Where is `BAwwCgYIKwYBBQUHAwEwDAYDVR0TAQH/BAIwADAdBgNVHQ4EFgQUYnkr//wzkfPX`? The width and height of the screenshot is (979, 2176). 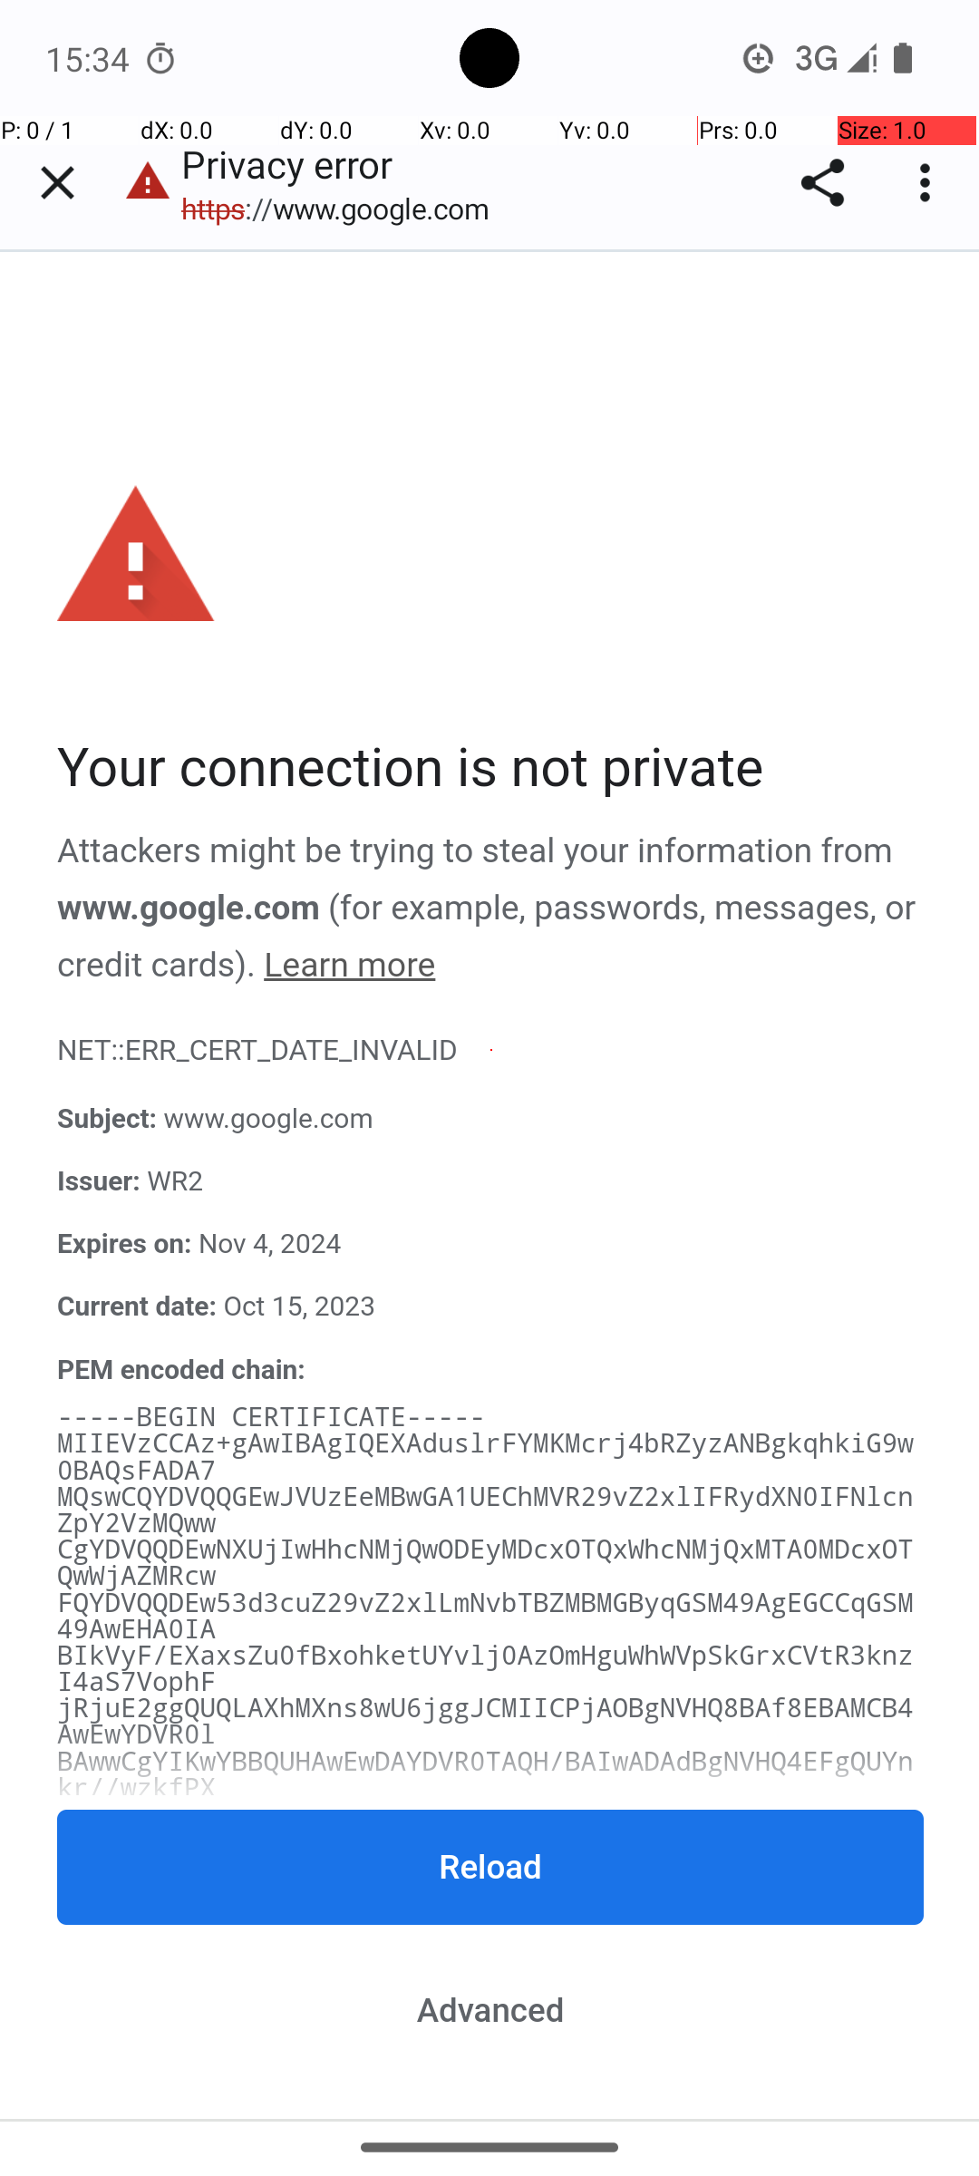 BAwwCgYIKwYBBQUHAwEwDAYDVR0TAQH/BAIwADAdBgNVHQ4EFgQUYnkr//wzkfPX is located at coordinates (486, 1774).